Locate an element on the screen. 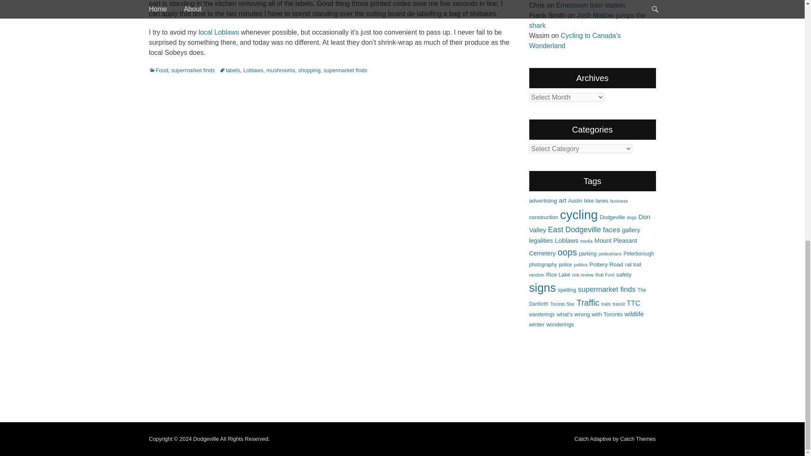  advertising is located at coordinates (542, 200).